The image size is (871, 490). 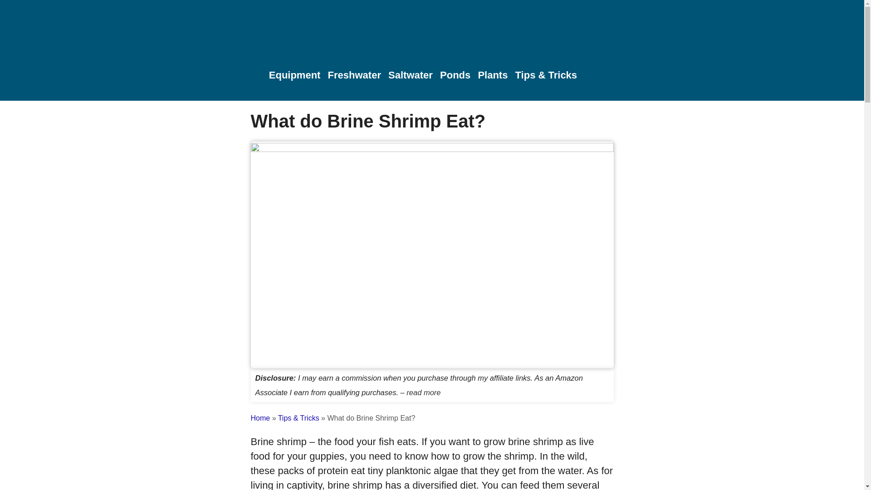 I want to click on Ponds, so click(x=455, y=75).